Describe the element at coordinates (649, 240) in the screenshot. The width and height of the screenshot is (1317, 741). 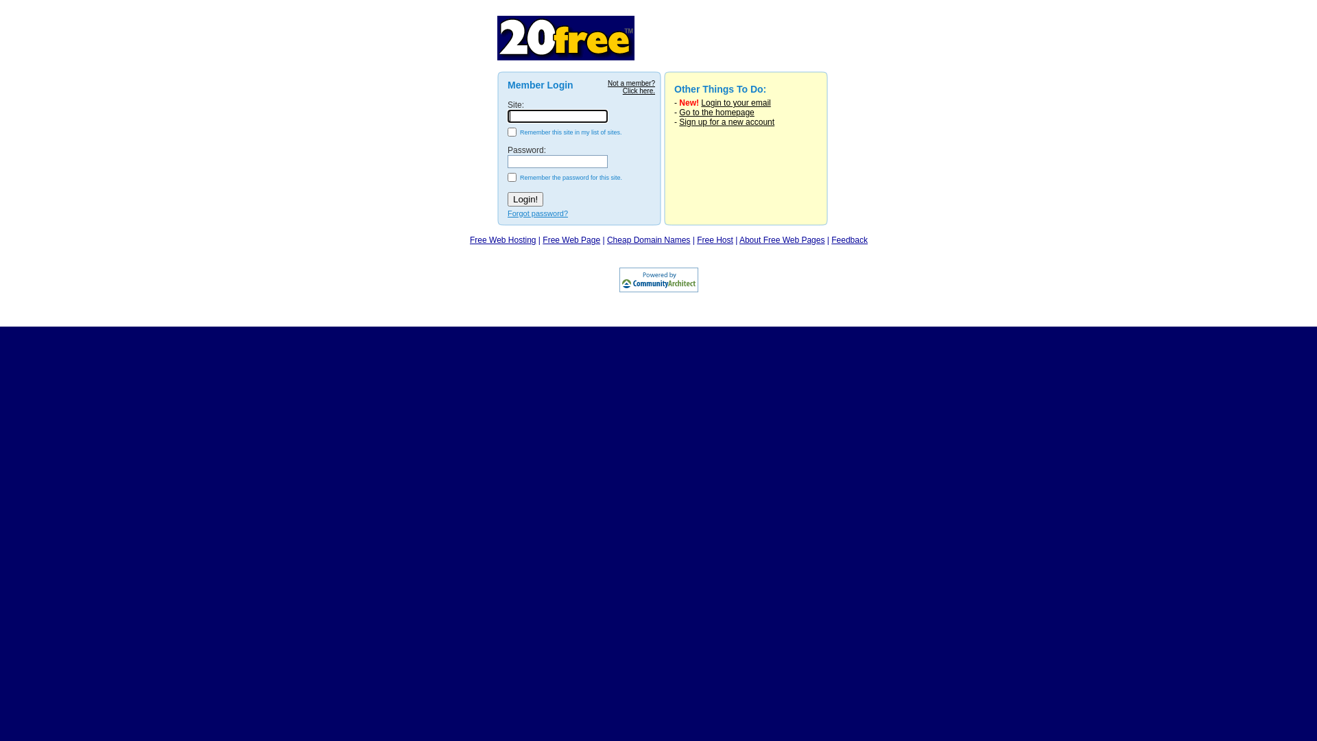
I see `Cheap Domain Names` at that location.